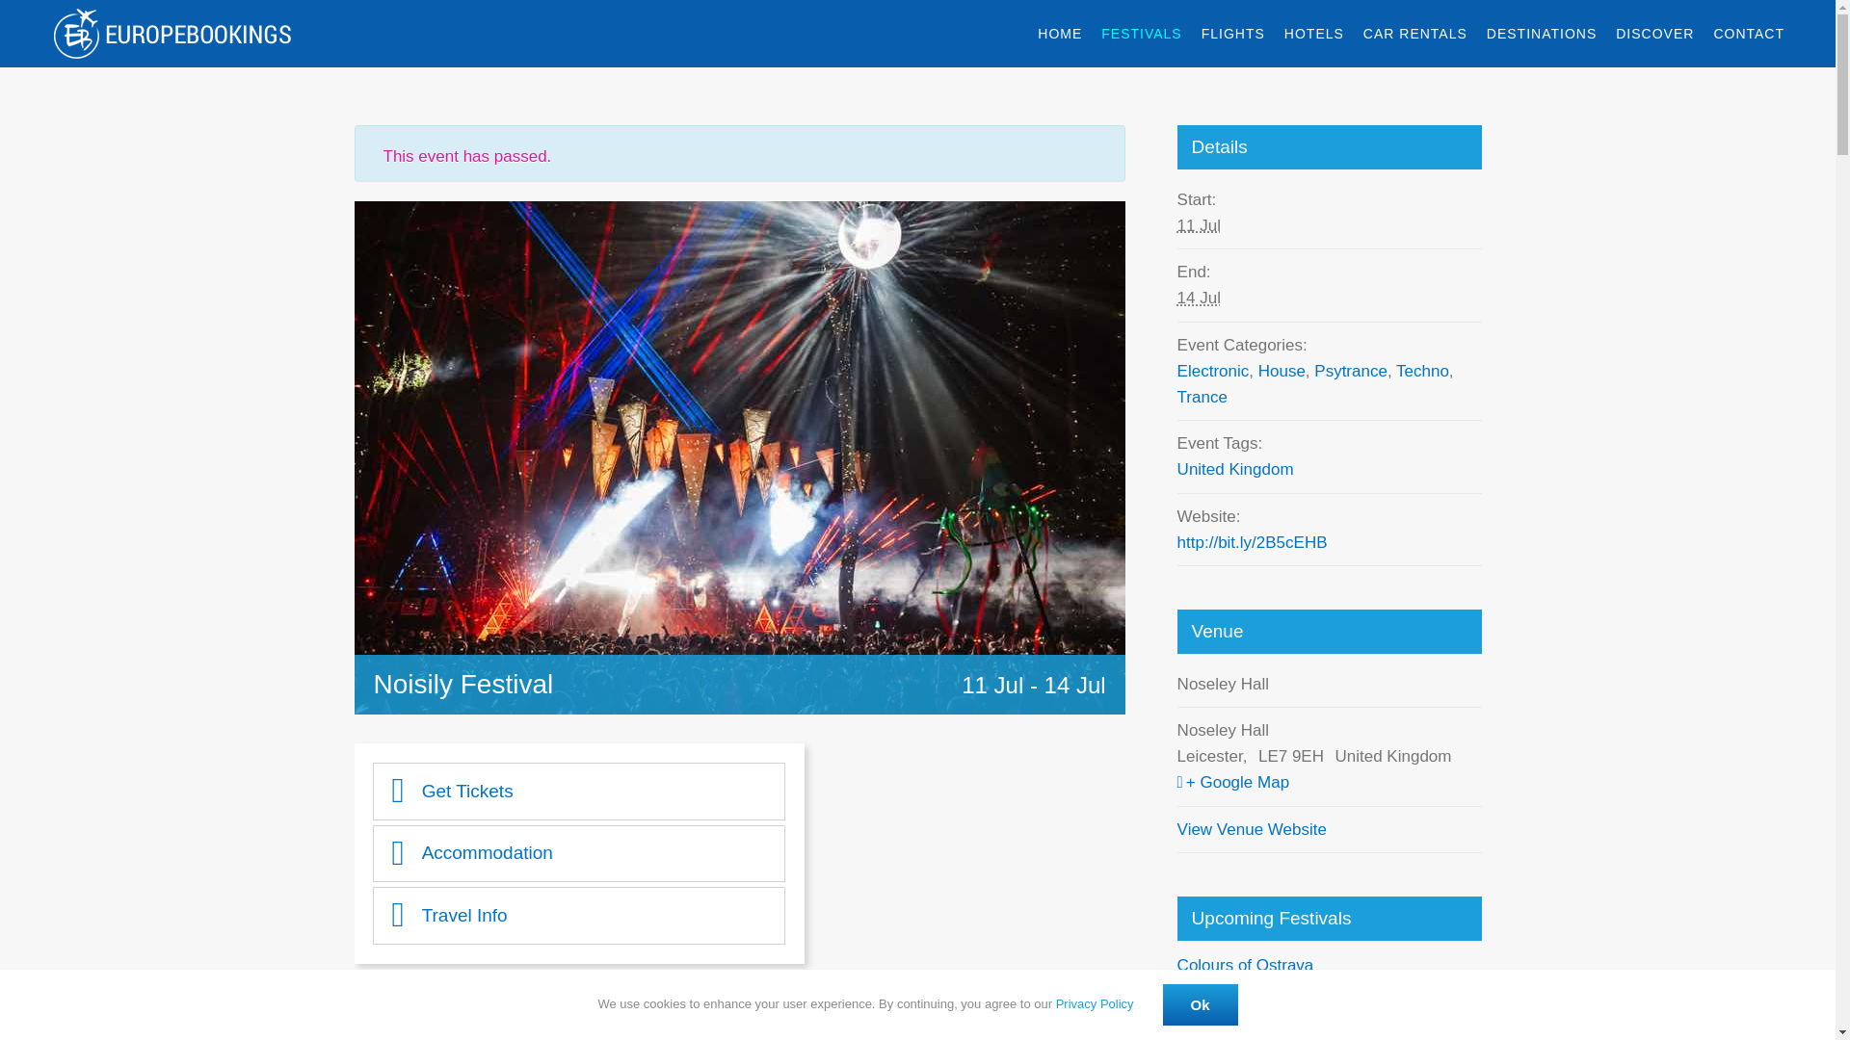  Describe the element at coordinates (1414, 34) in the screenshot. I see `CAR RENTALS` at that location.